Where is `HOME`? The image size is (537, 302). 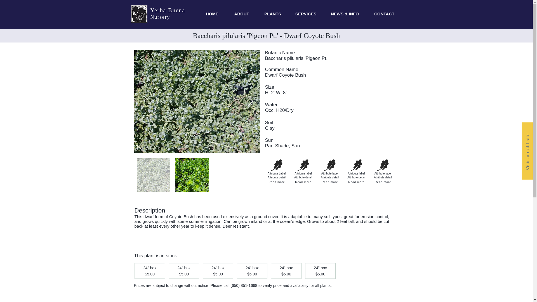 HOME is located at coordinates (212, 14).